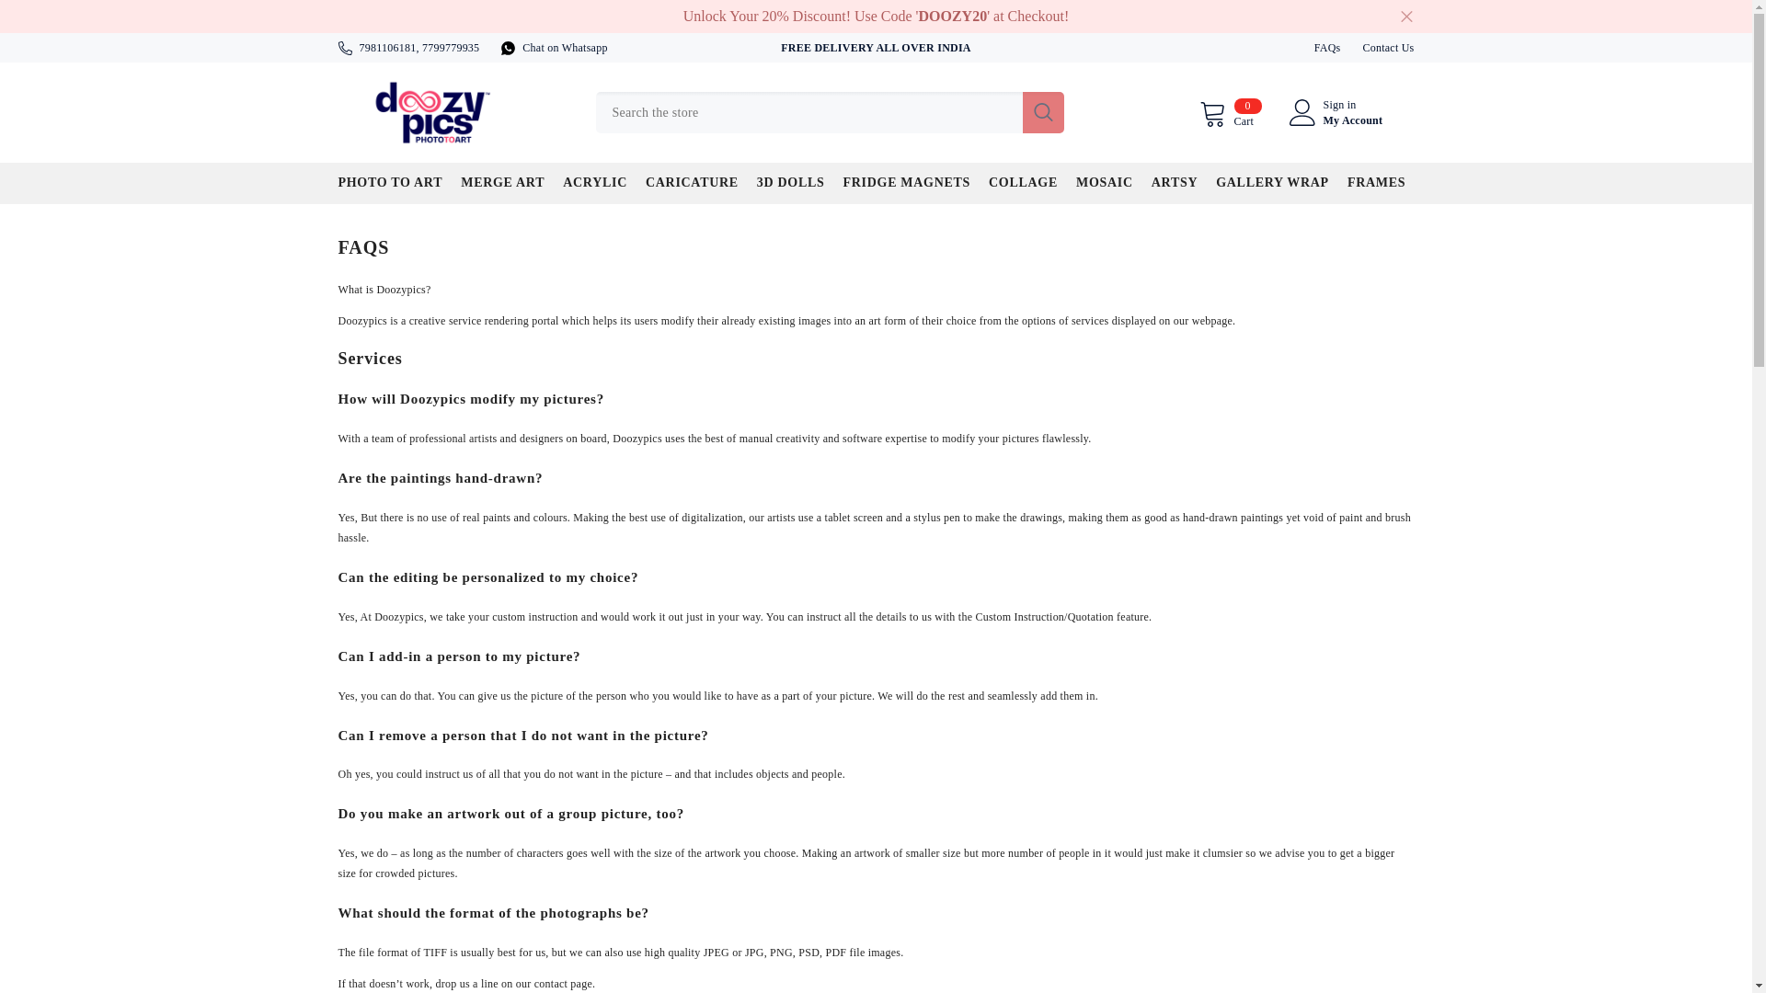 The width and height of the screenshot is (1766, 993). I want to click on Chat on Whatsapp, so click(450, 48).